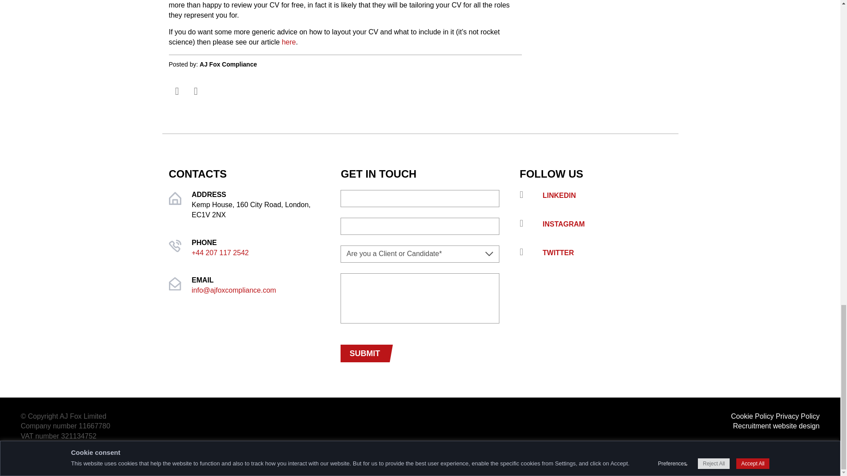  What do you see at coordinates (752, 416) in the screenshot?
I see `Cookie Policy` at bounding box center [752, 416].